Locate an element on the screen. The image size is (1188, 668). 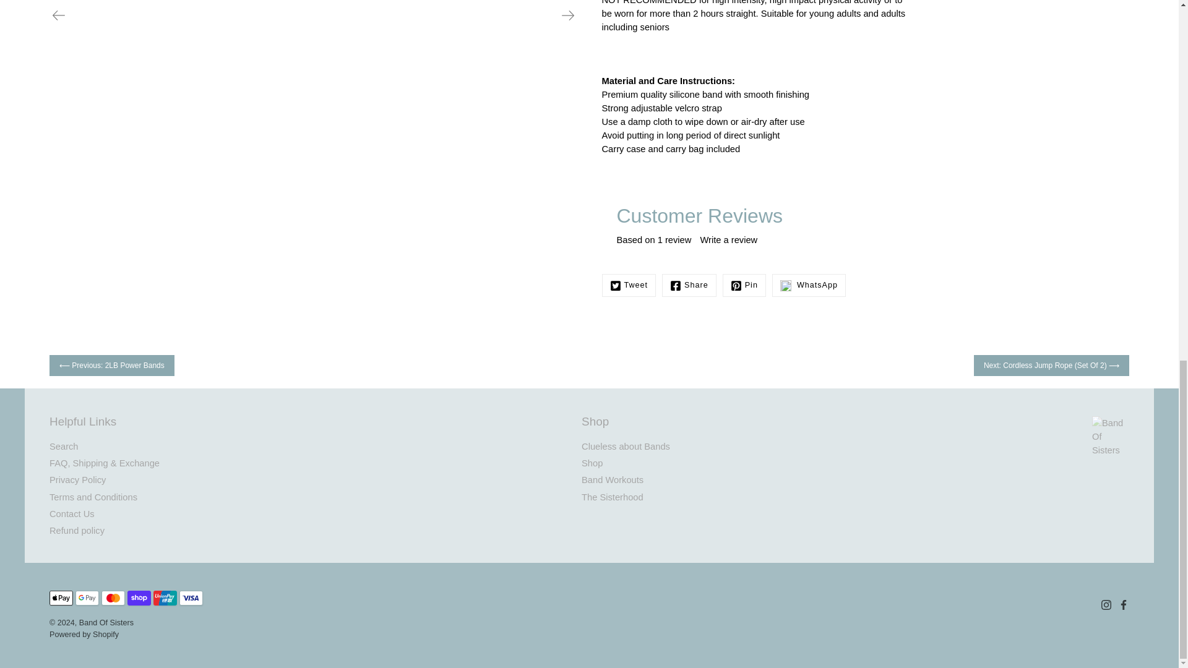
Shop Pay is located at coordinates (139, 597).